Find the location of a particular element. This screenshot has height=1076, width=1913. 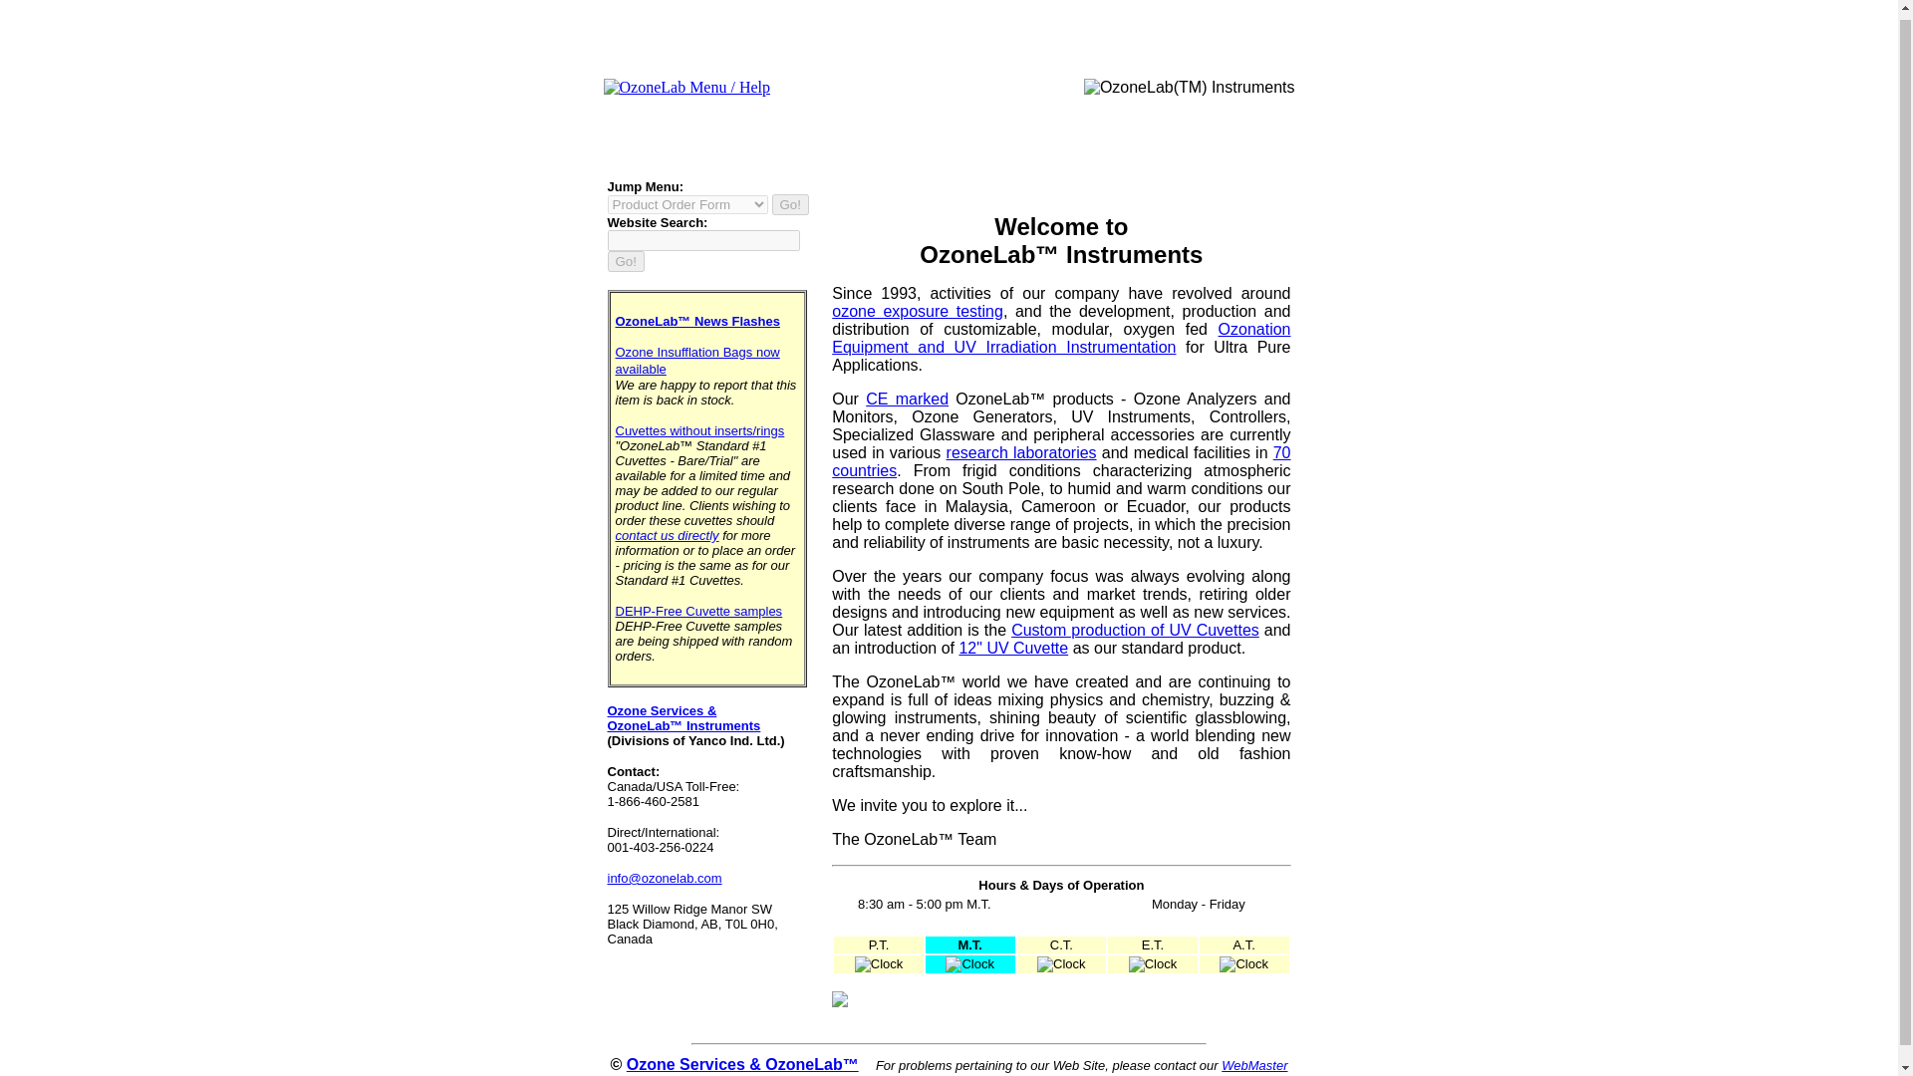

WebMaster is located at coordinates (1254, 1064).